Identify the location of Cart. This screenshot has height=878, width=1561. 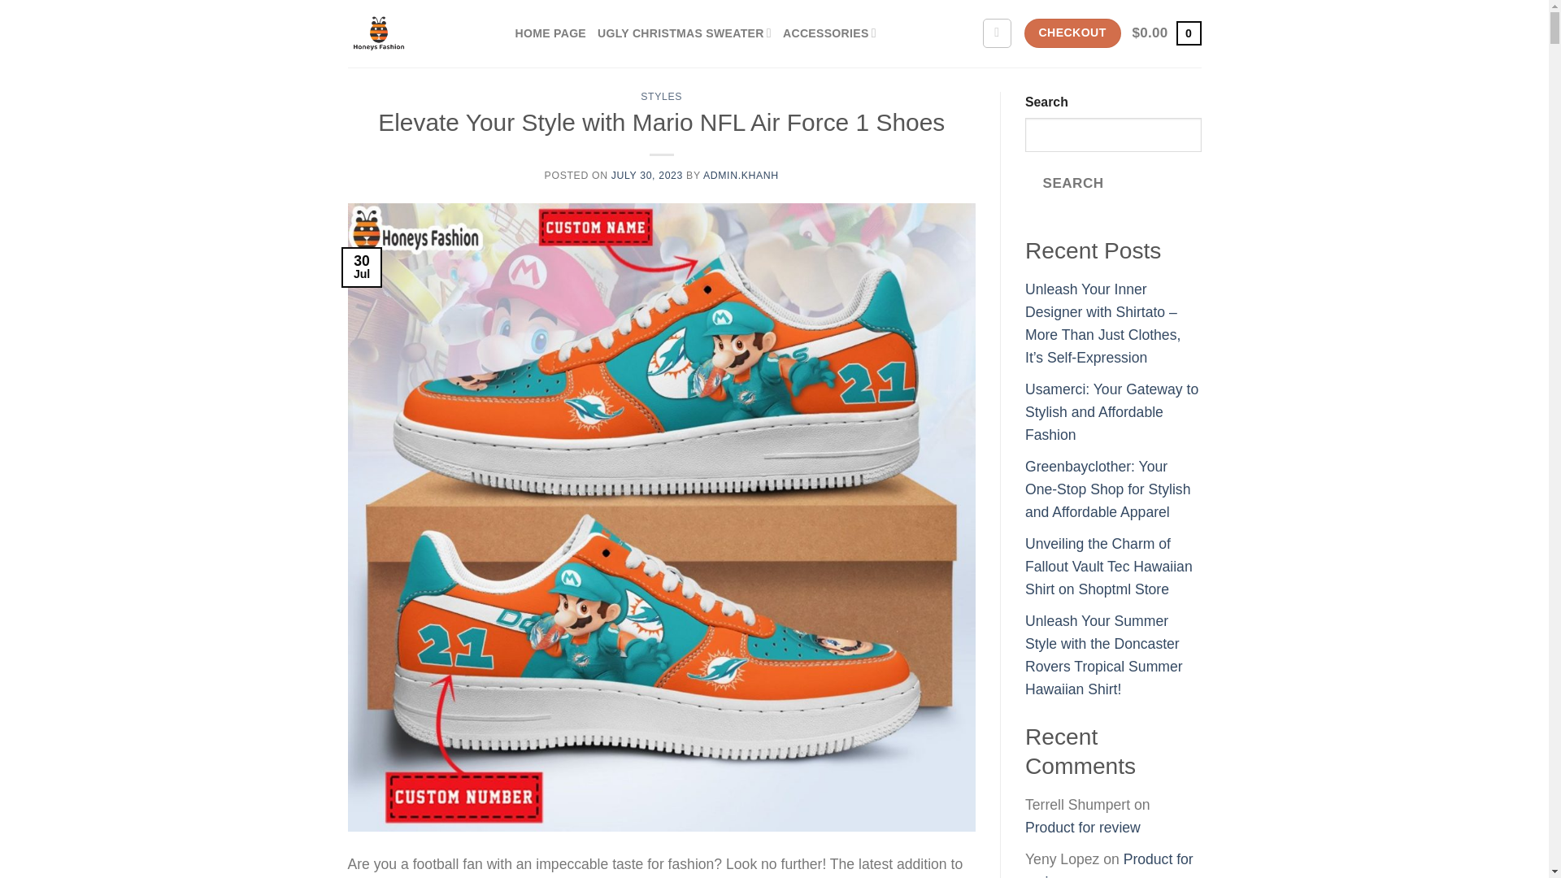
(1167, 33).